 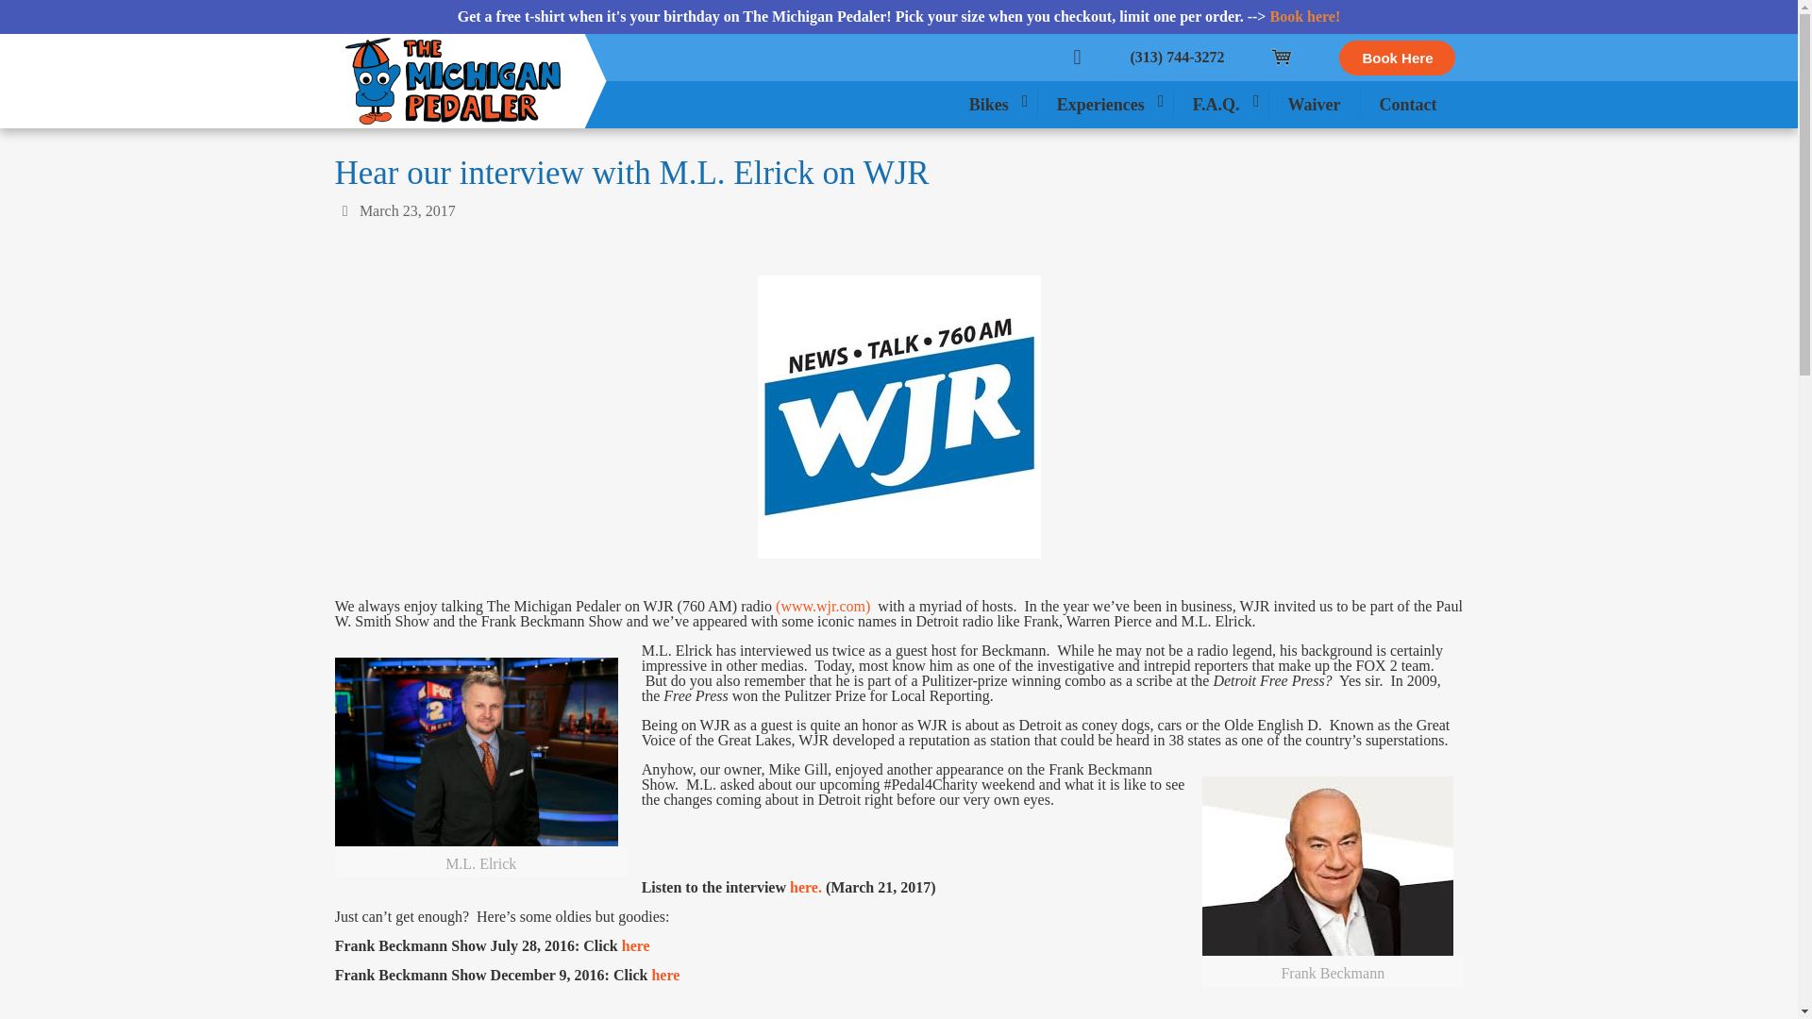 I want to click on Bikes, so click(x=994, y=105).